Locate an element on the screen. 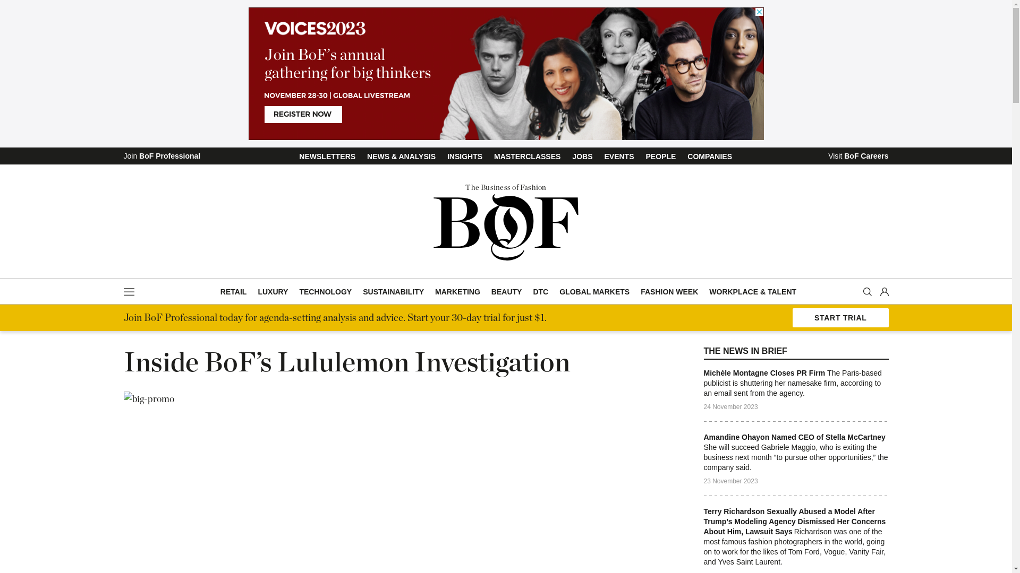 This screenshot has width=1020, height=573. RETAIL is located at coordinates (234, 292).